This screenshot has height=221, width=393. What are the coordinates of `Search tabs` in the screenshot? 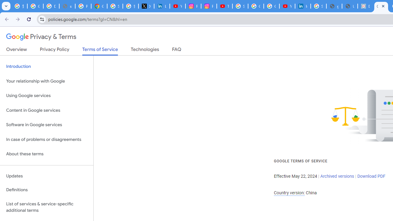 It's located at (6, 6).